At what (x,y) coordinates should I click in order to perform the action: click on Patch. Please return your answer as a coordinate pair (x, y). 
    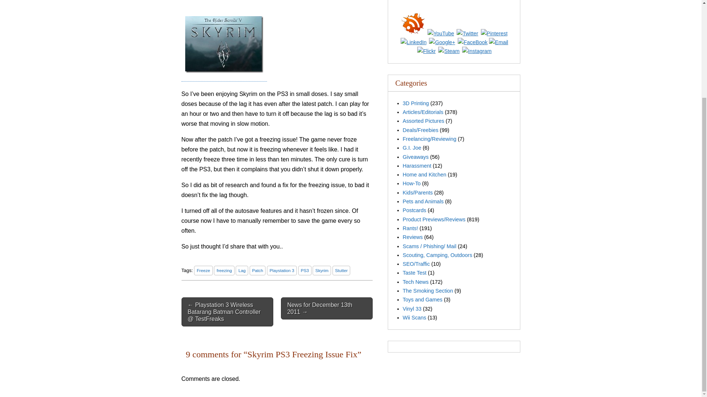
    Looking at the image, I should click on (257, 271).